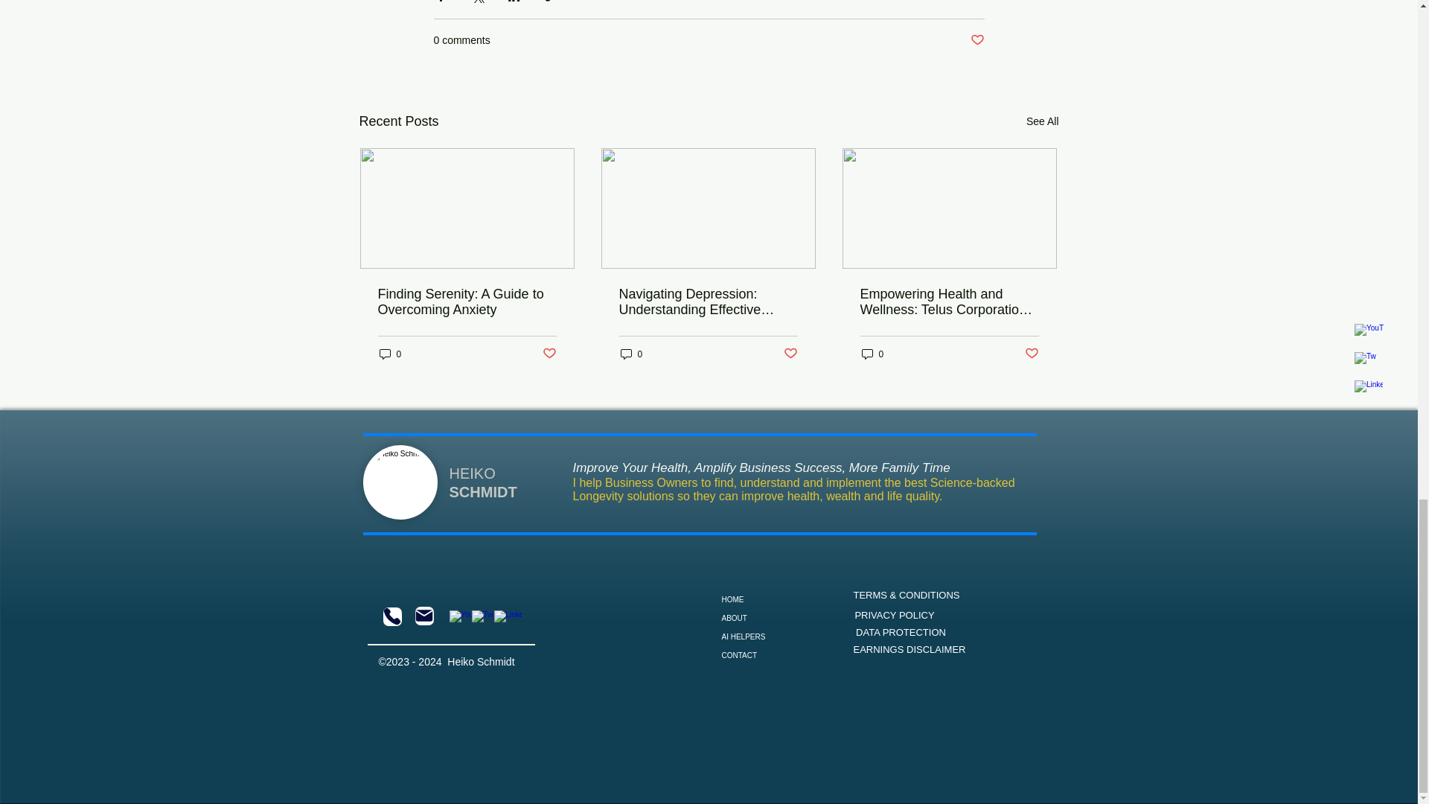 The height and width of the screenshot is (804, 1429). Describe the element at coordinates (708, 301) in the screenshot. I see `Navigating Depression: Understanding Effective Therapy` at that location.